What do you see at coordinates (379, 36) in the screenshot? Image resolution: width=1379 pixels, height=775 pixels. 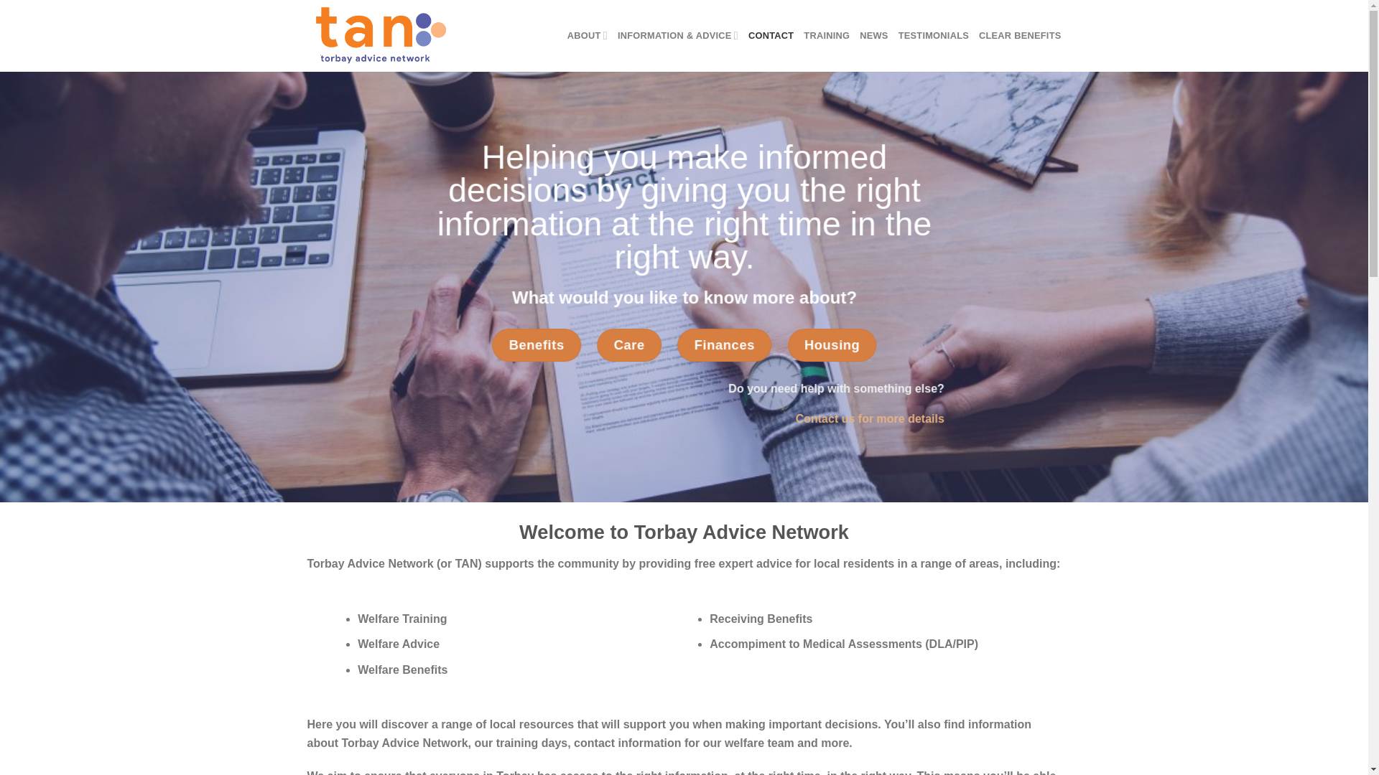 I see `Torbay Advice Network - Torbay Advice Network` at bounding box center [379, 36].